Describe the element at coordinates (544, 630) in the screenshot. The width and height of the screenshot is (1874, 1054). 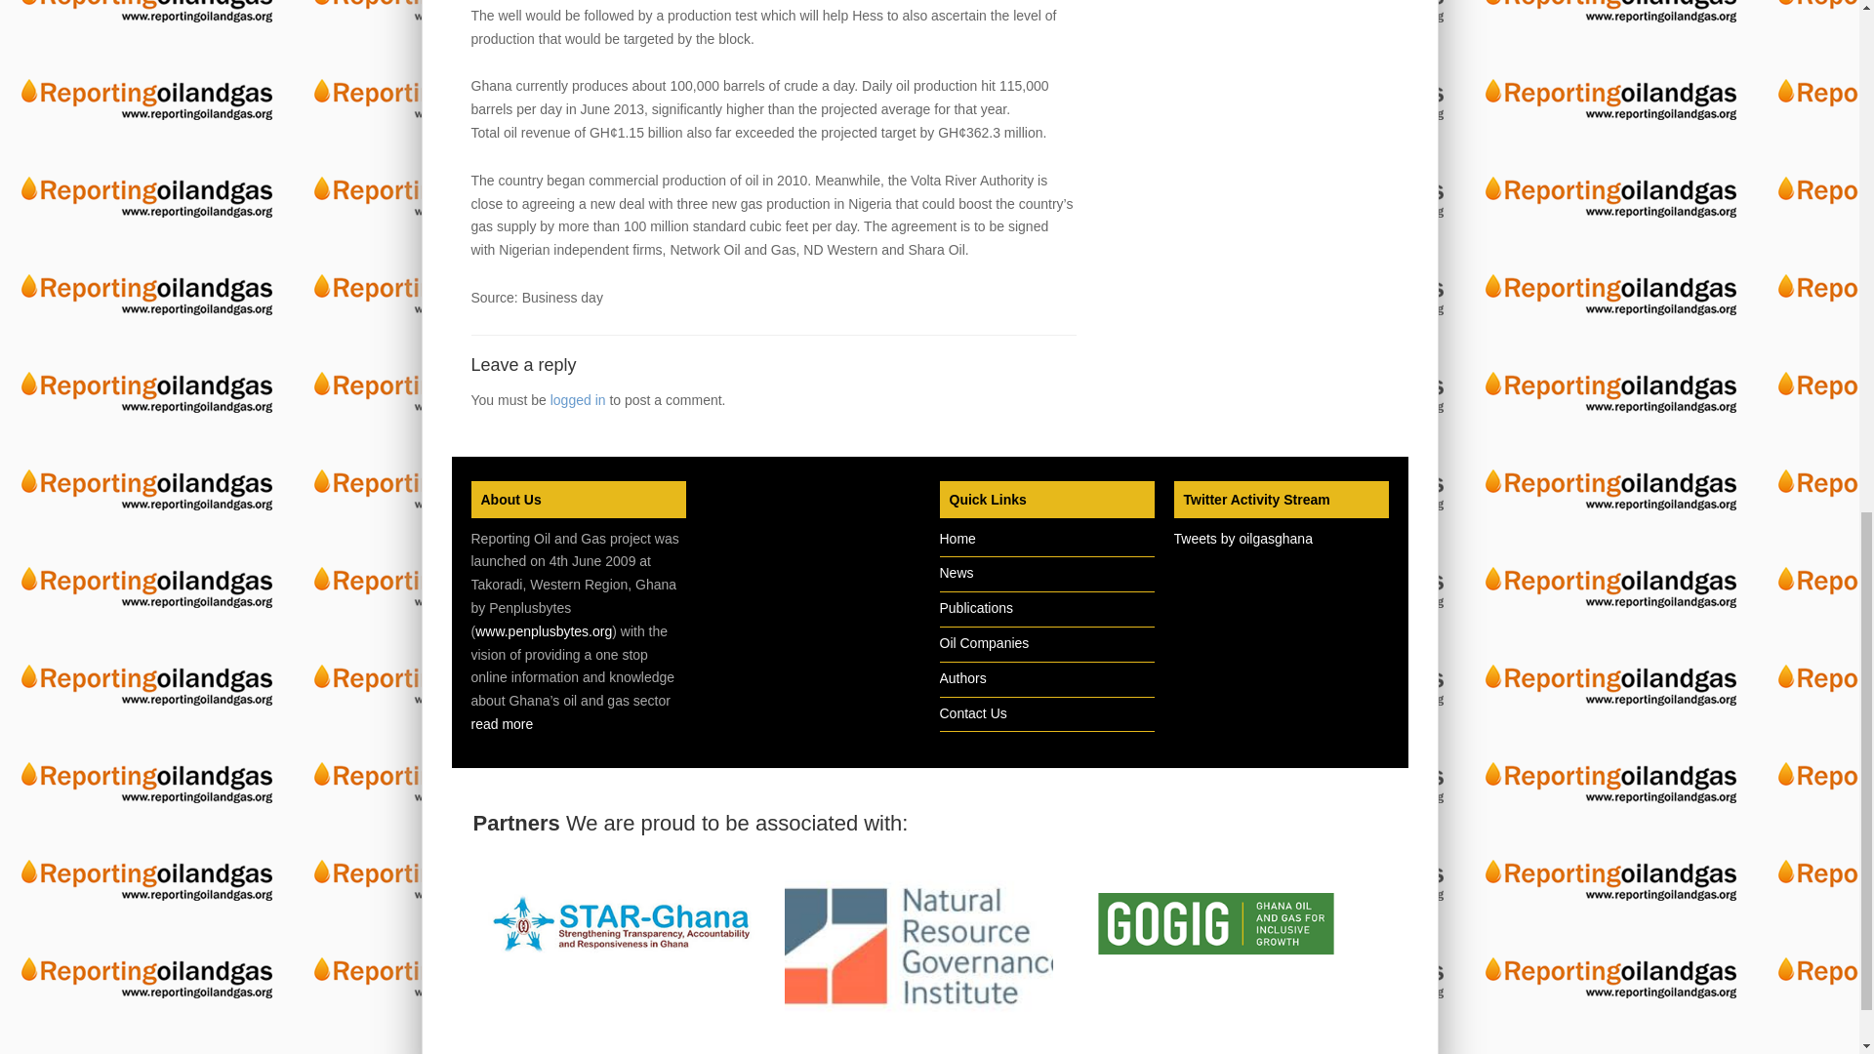
I see `www.penplusbytes.org` at that location.